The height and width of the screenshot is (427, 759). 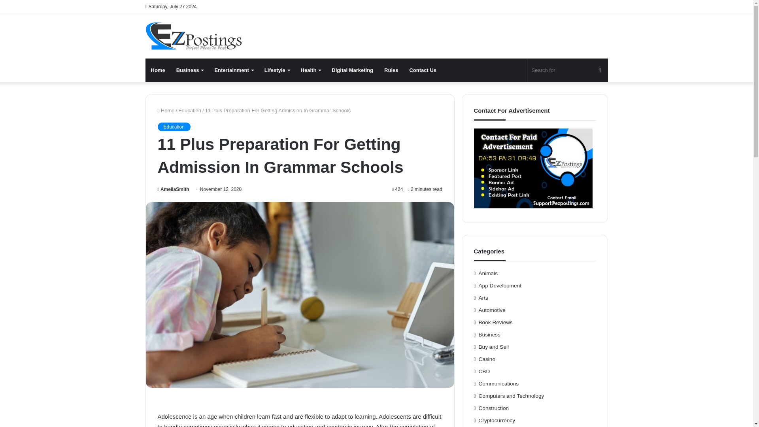 I want to click on Education, so click(x=174, y=127).